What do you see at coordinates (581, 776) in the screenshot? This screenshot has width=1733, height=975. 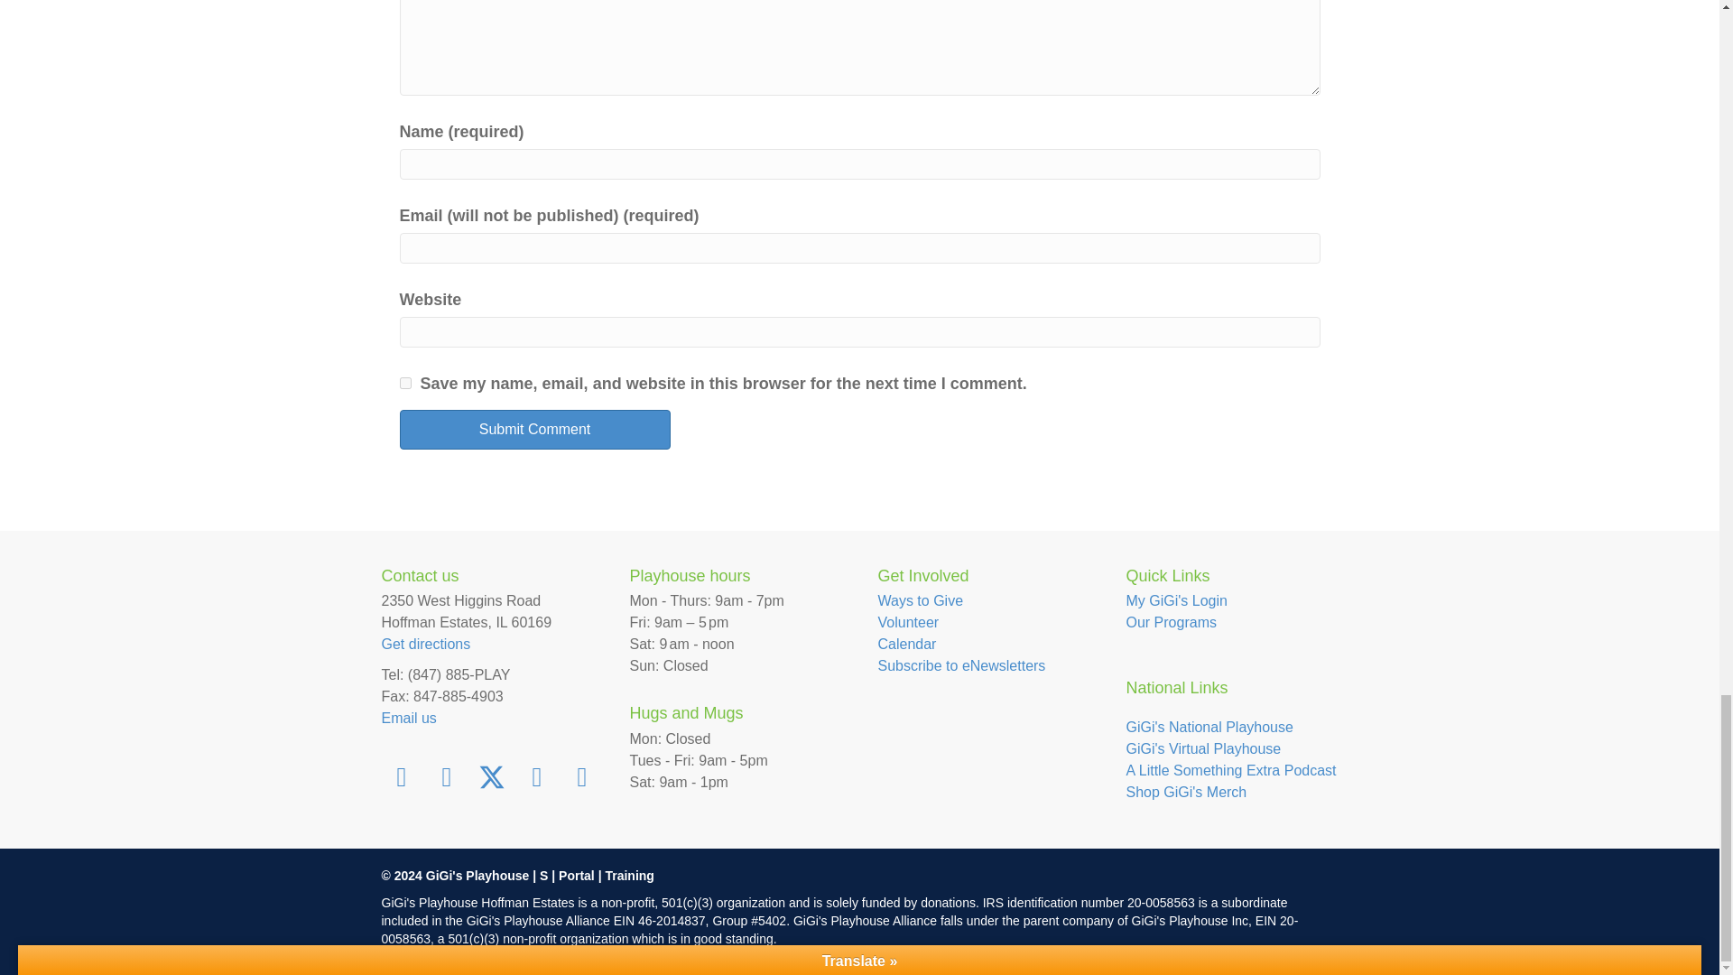 I see `YouTube` at bounding box center [581, 776].